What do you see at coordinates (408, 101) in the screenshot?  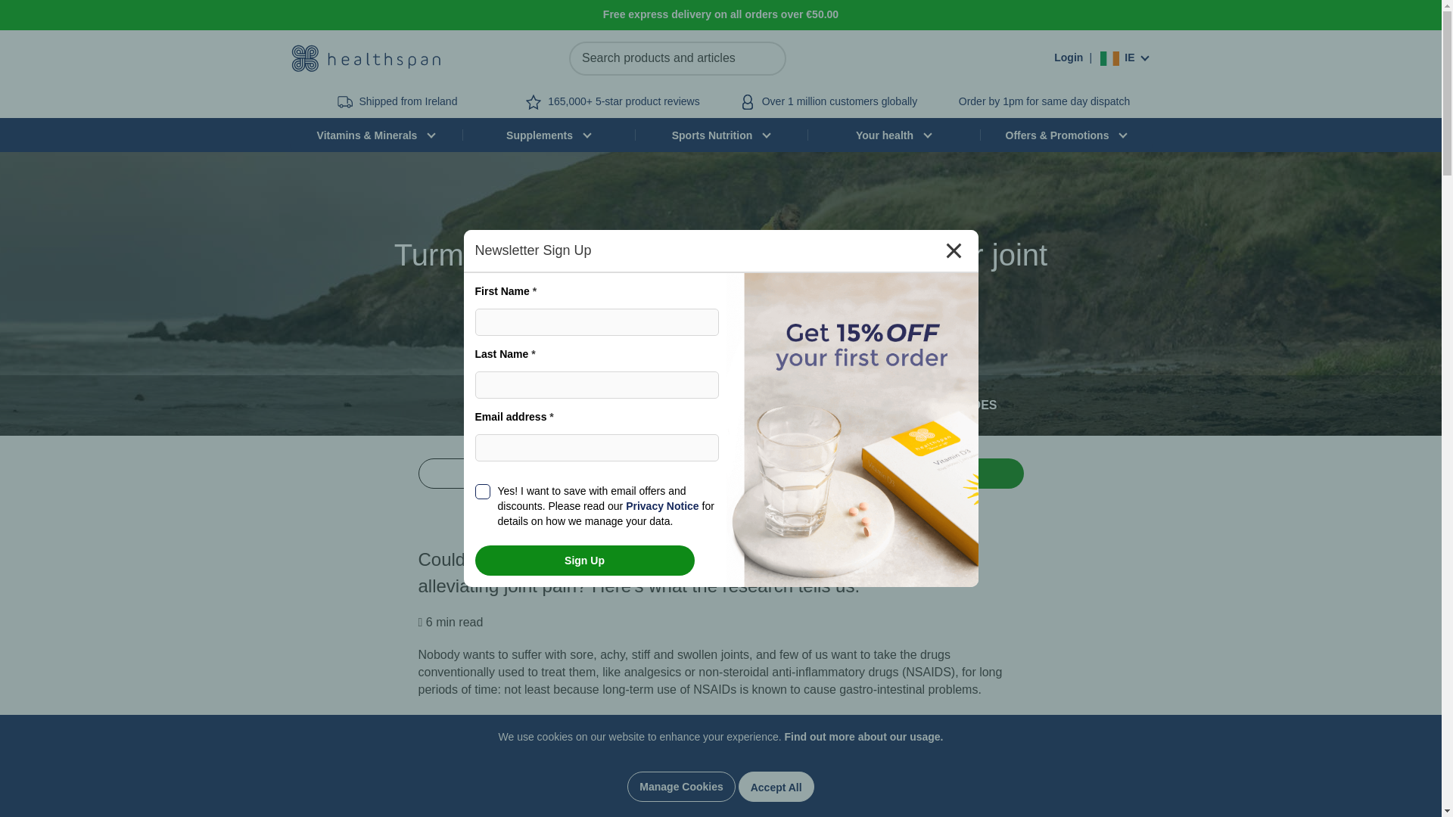 I see ` Shipped from Ireland` at bounding box center [408, 101].